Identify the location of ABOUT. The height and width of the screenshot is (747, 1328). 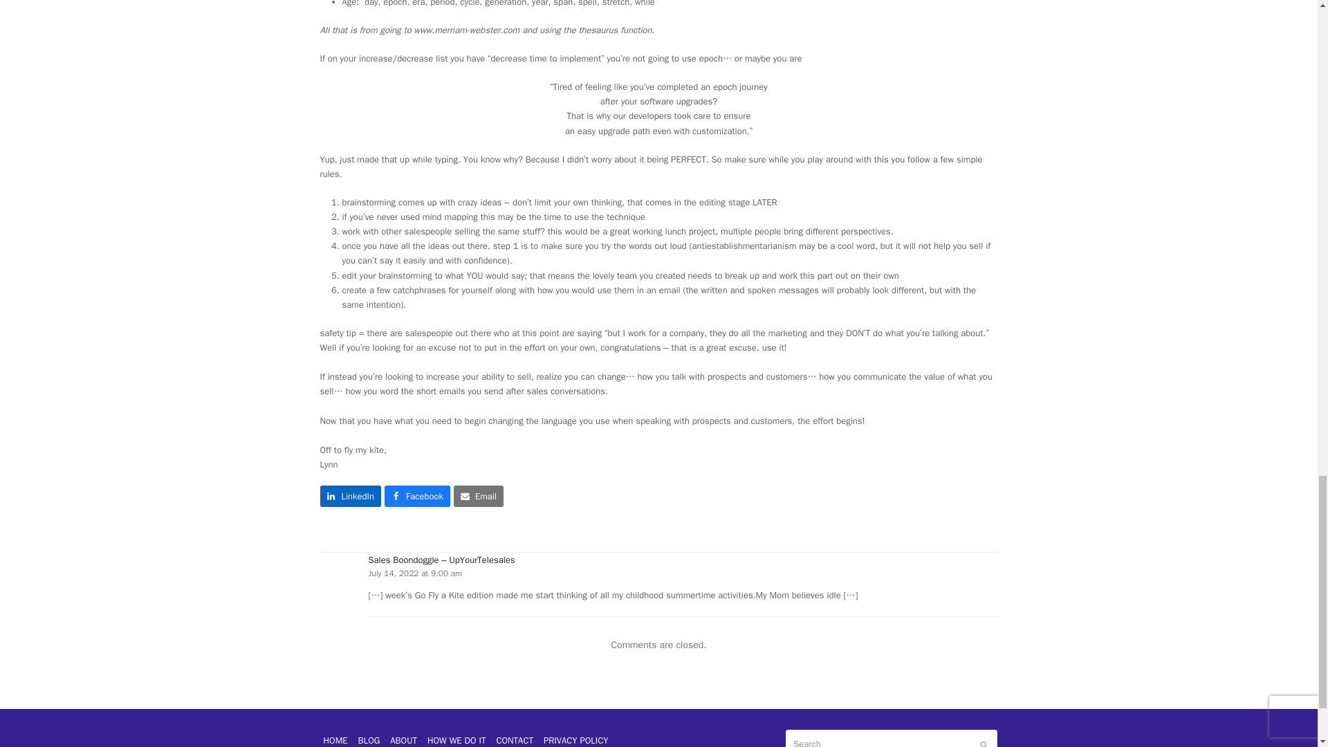
(403, 739).